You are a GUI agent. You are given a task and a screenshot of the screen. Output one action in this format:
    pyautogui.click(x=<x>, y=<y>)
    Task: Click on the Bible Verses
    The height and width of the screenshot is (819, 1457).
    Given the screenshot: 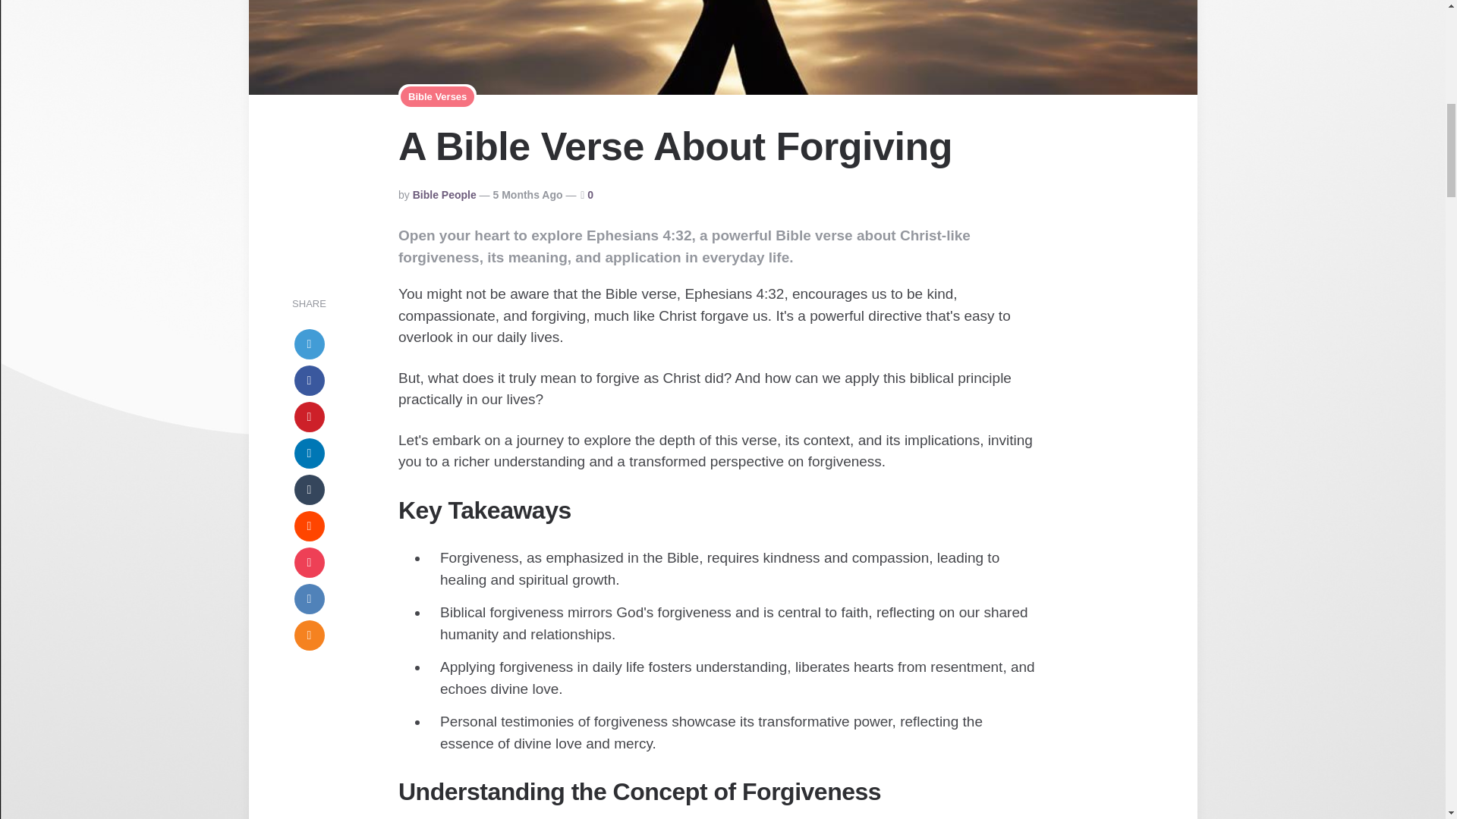 What is the action you would take?
    pyautogui.click(x=437, y=97)
    